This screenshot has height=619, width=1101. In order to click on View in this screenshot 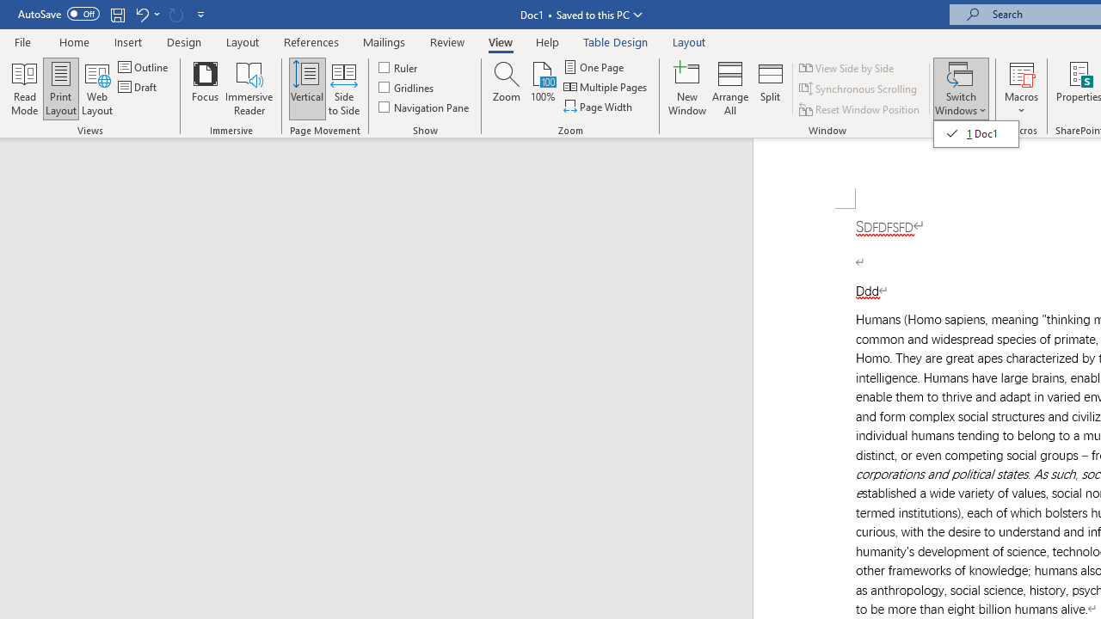, I will do `click(501, 41)`.